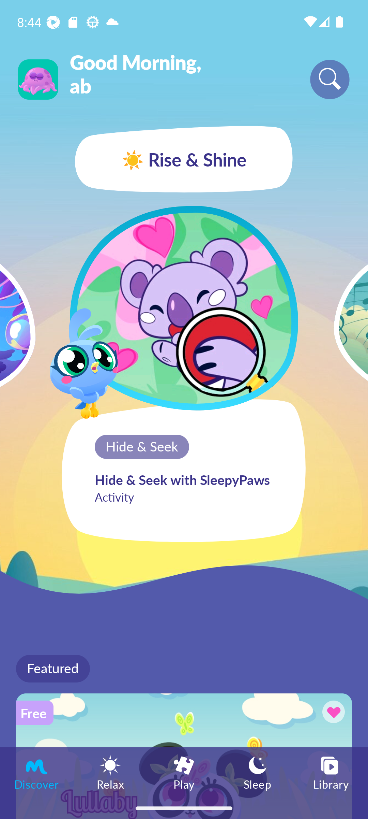 This screenshot has height=819, width=368. Describe the element at coordinates (184, 772) in the screenshot. I see `Play` at that location.